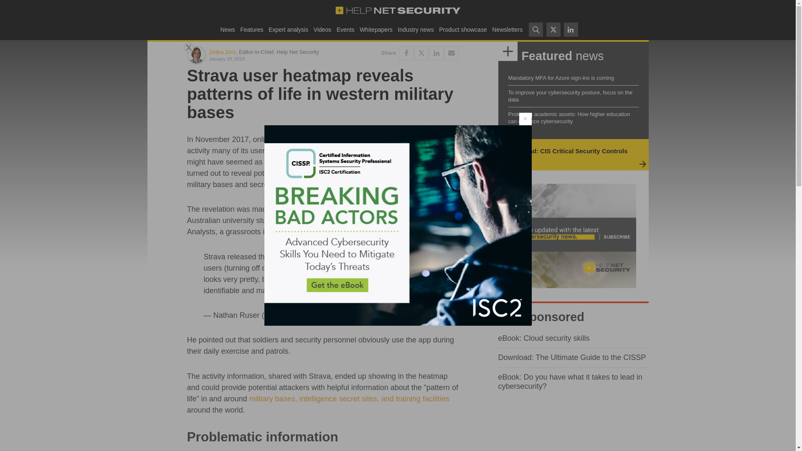 Image resolution: width=802 pixels, height=451 pixels. Describe the element at coordinates (264, 58) in the screenshot. I see `January 29, 2018` at that location.